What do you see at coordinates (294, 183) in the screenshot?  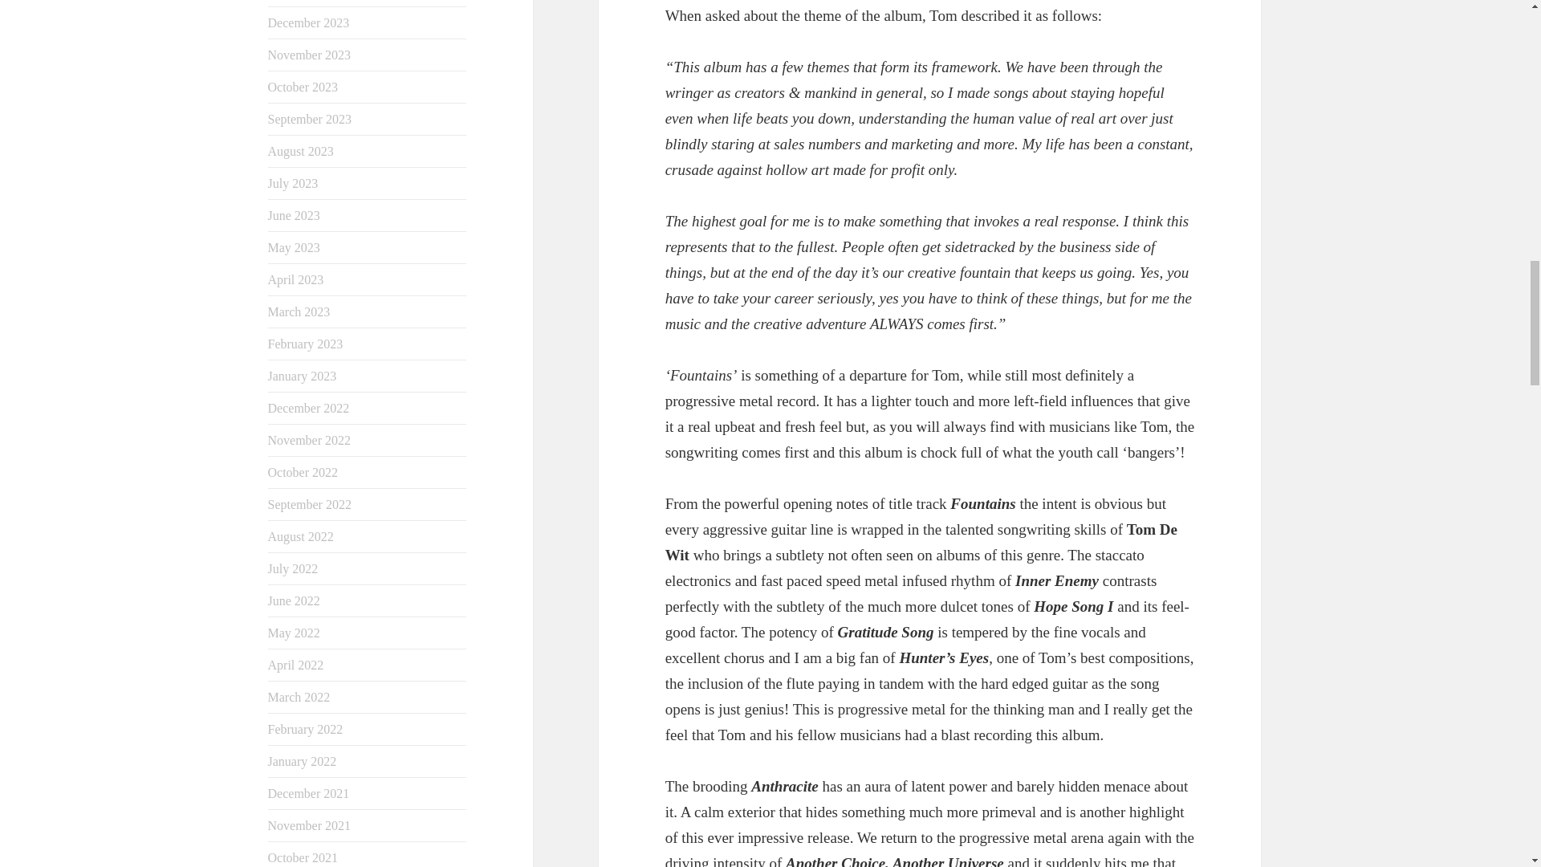 I see `July 2023` at bounding box center [294, 183].